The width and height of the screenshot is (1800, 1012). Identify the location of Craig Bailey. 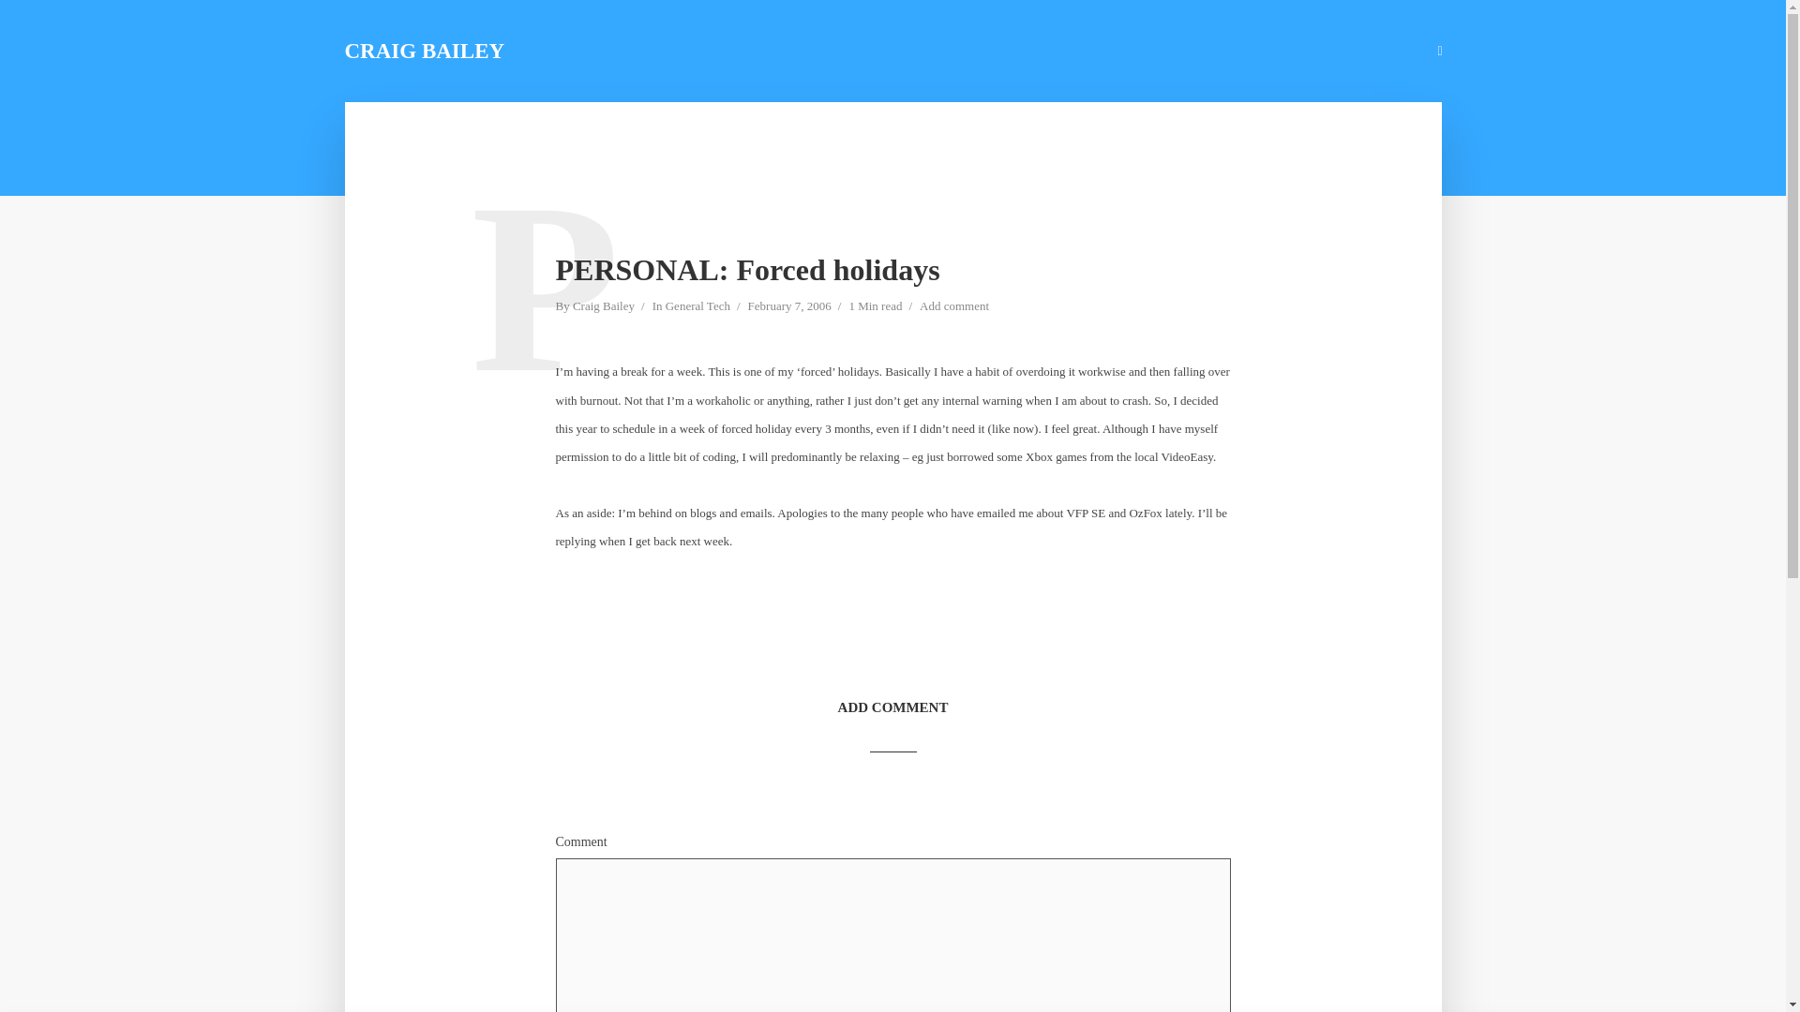
(604, 307).